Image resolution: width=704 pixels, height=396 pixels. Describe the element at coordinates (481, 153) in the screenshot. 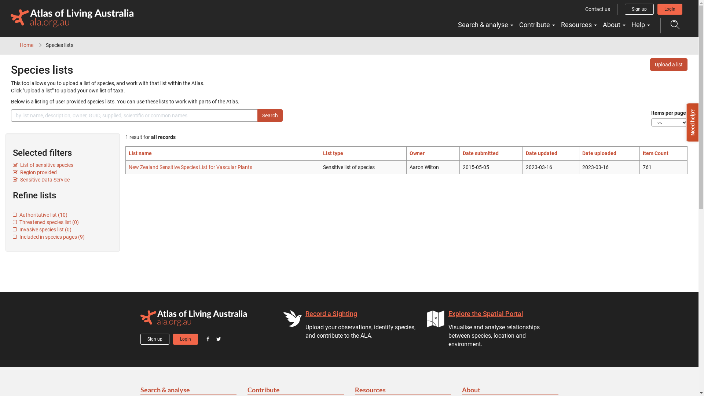

I see `Date submitted` at that location.